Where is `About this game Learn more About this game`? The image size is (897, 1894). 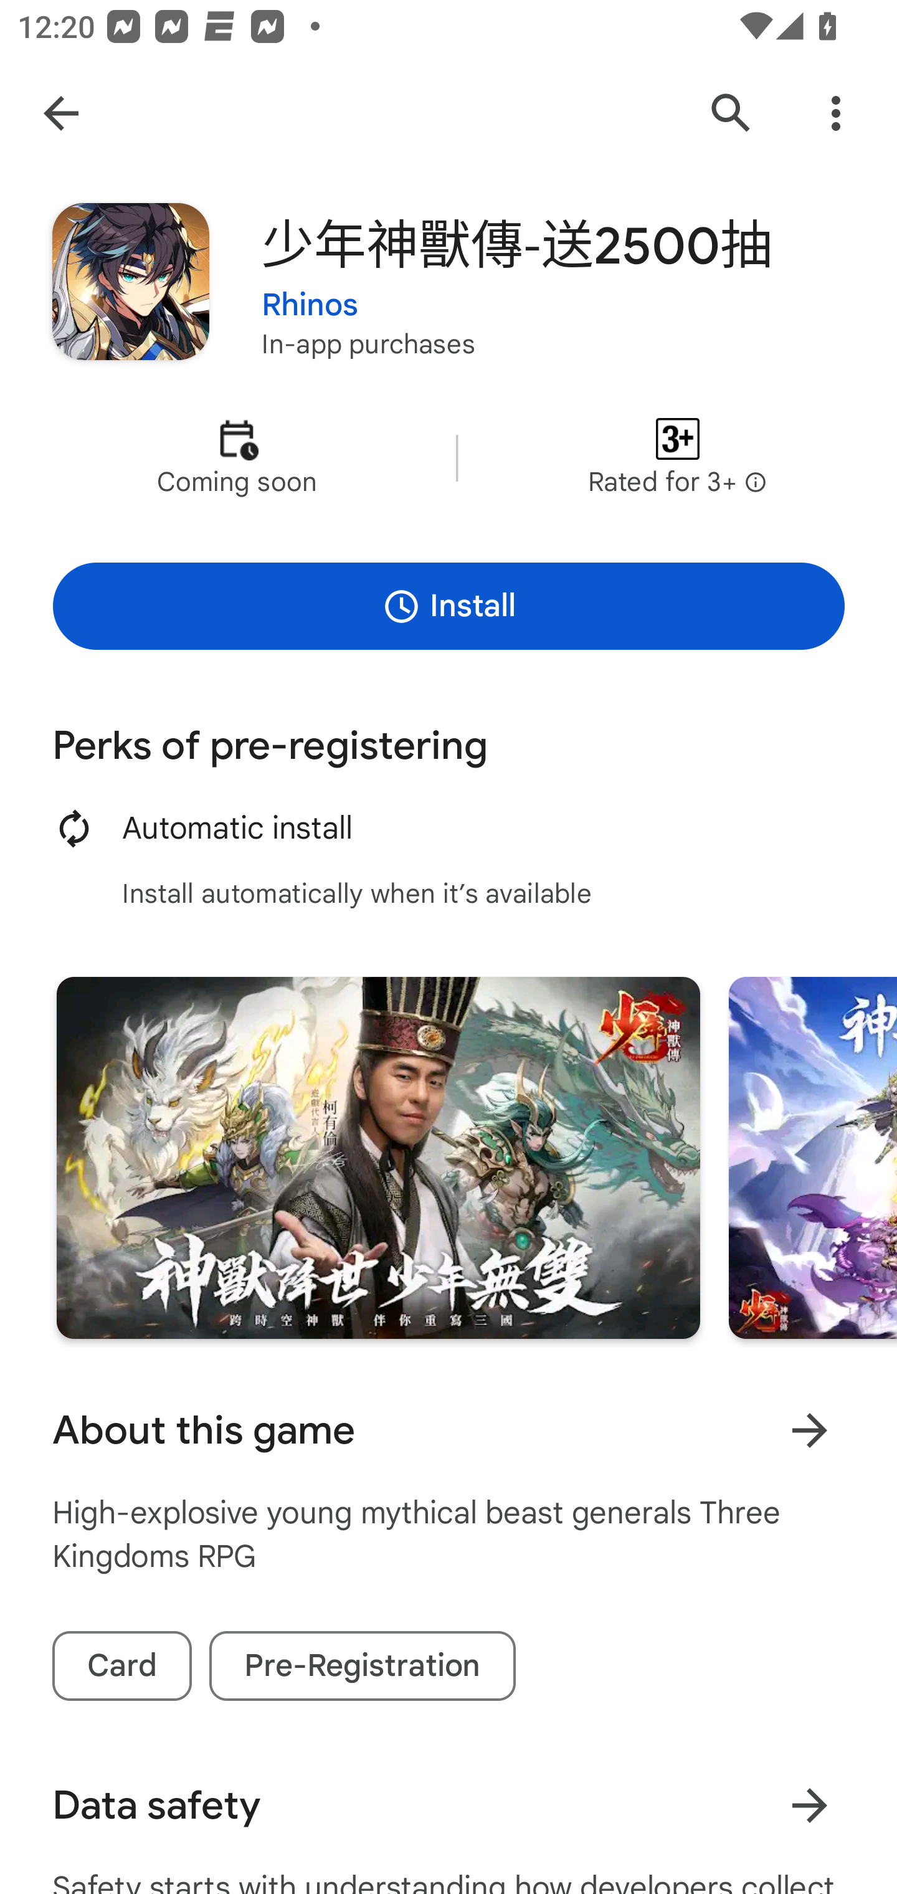 About this game Learn more About this game is located at coordinates (448, 1430).